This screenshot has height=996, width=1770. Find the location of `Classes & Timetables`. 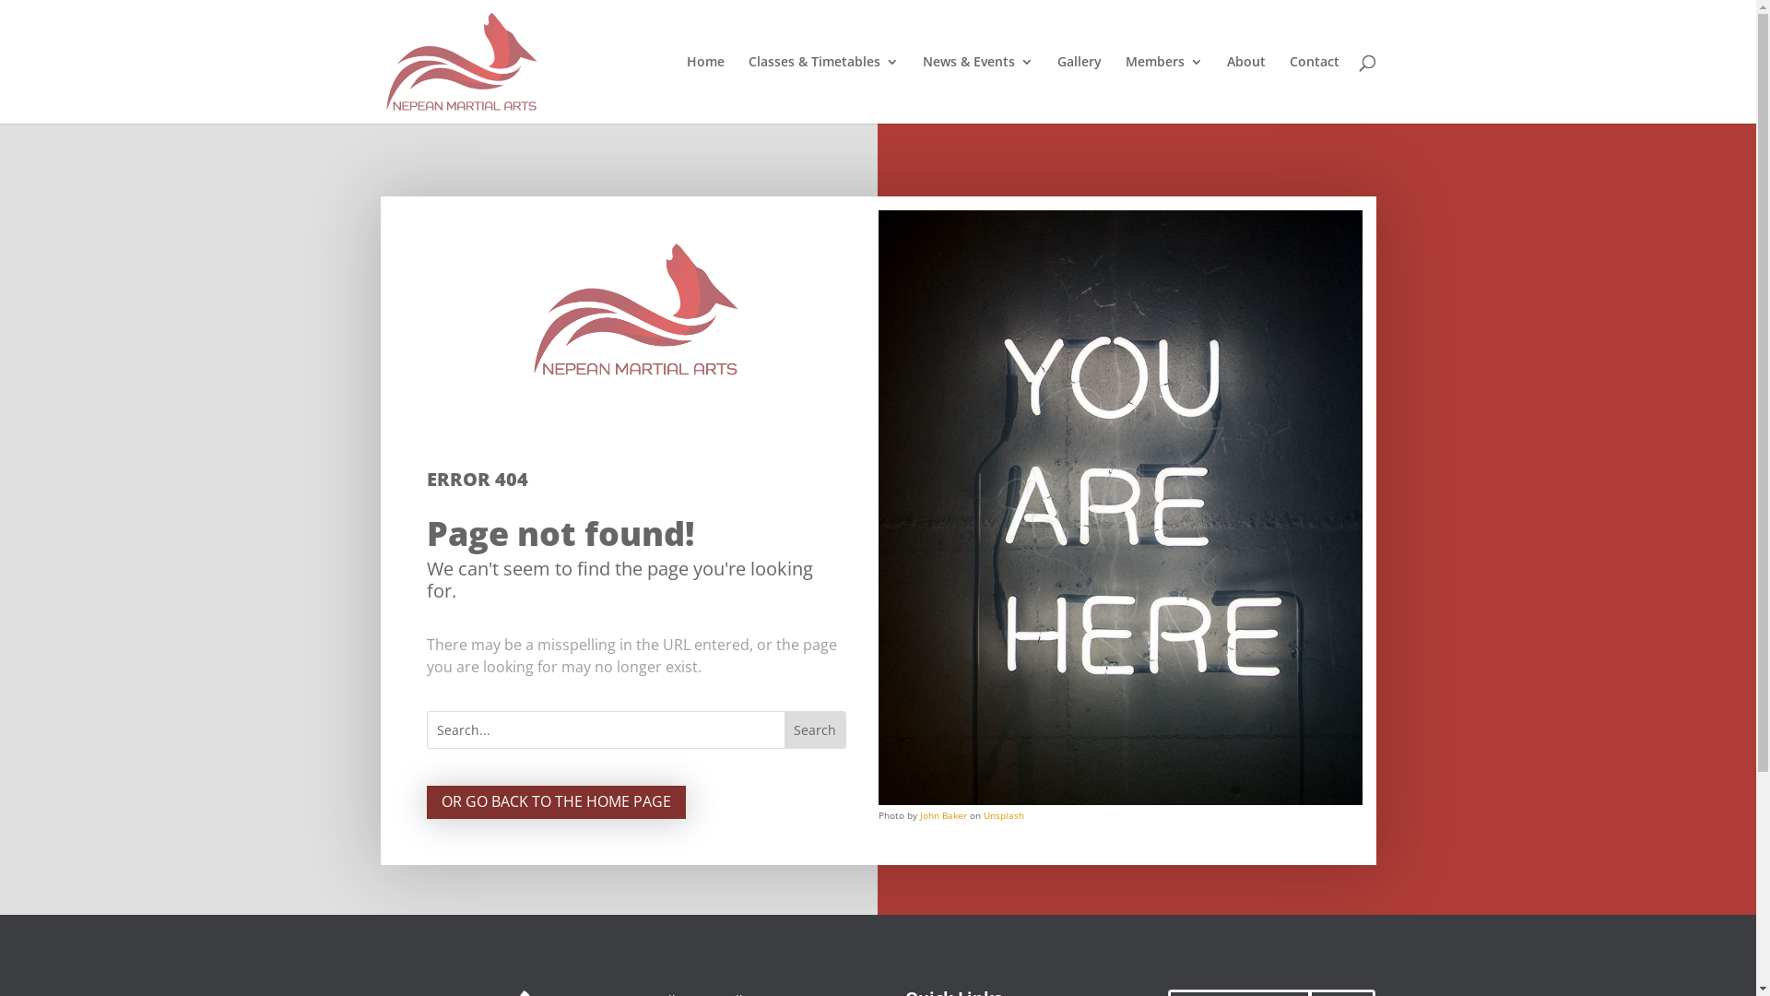

Classes & Timetables is located at coordinates (824, 89).